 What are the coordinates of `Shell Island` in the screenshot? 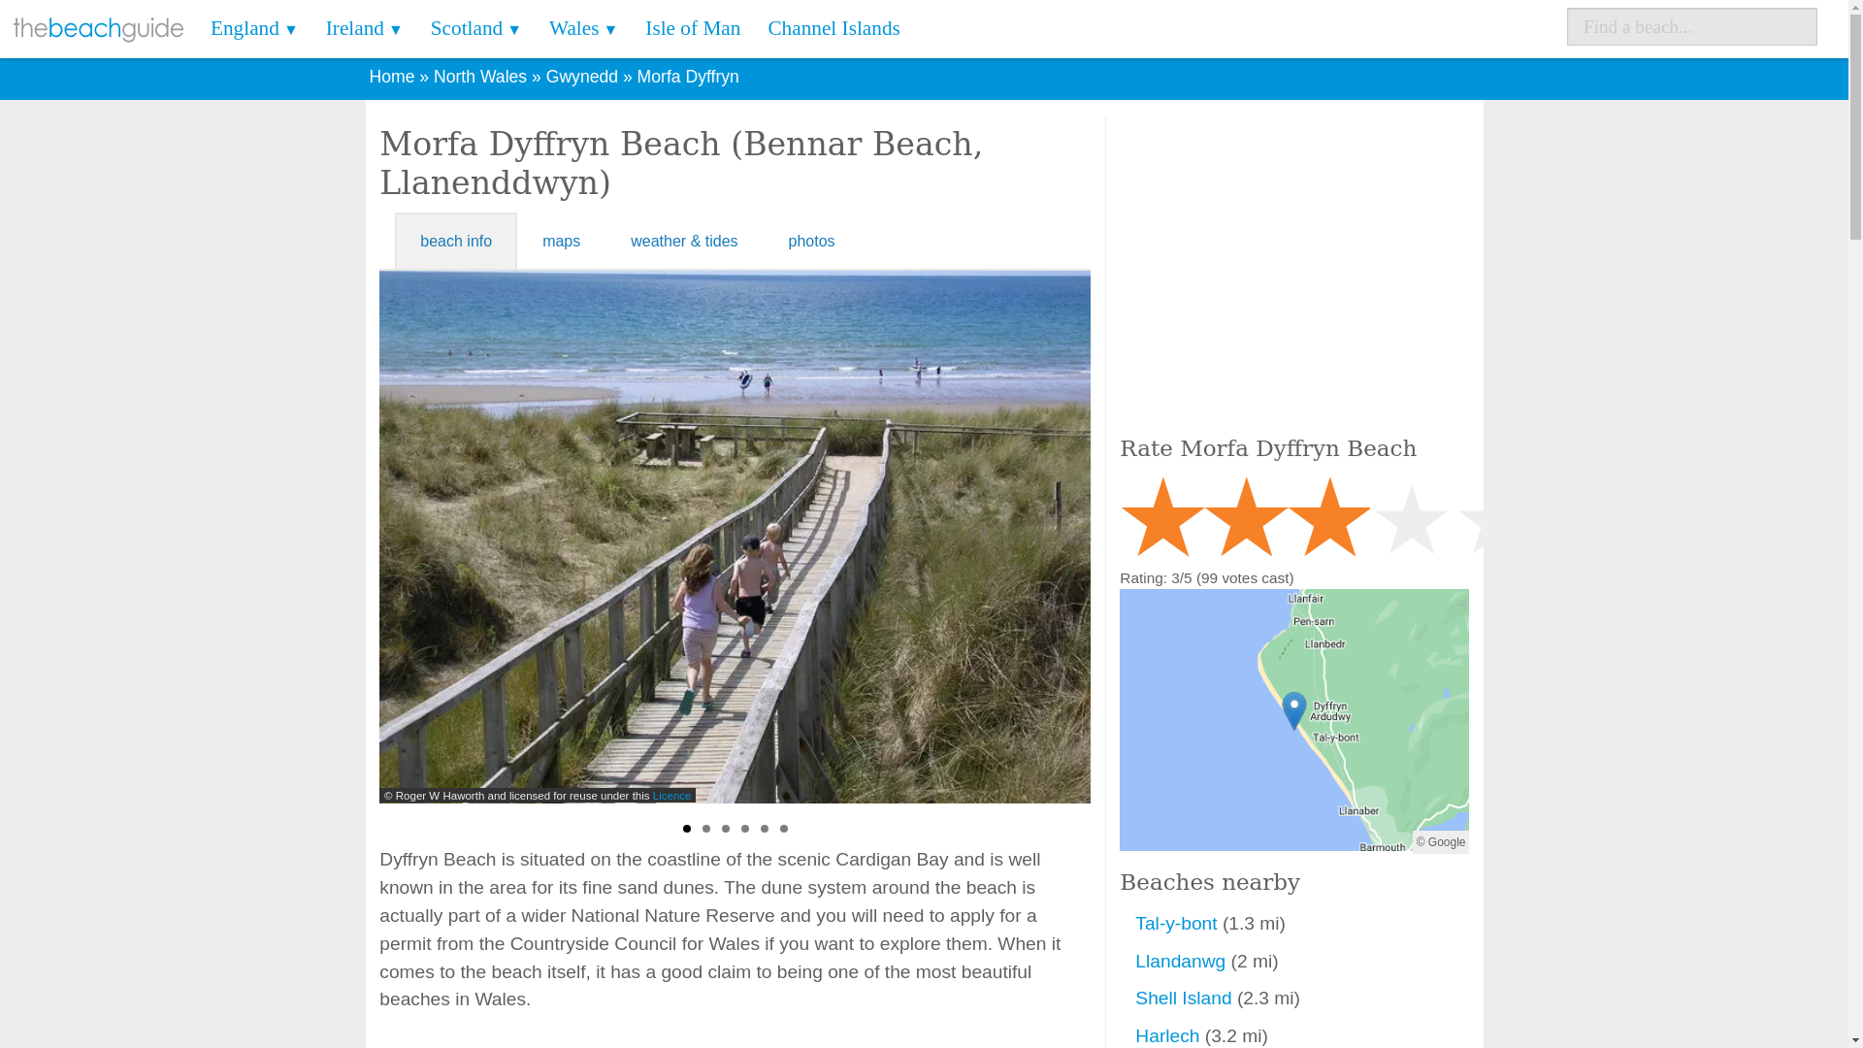 It's located at (1186, 998).